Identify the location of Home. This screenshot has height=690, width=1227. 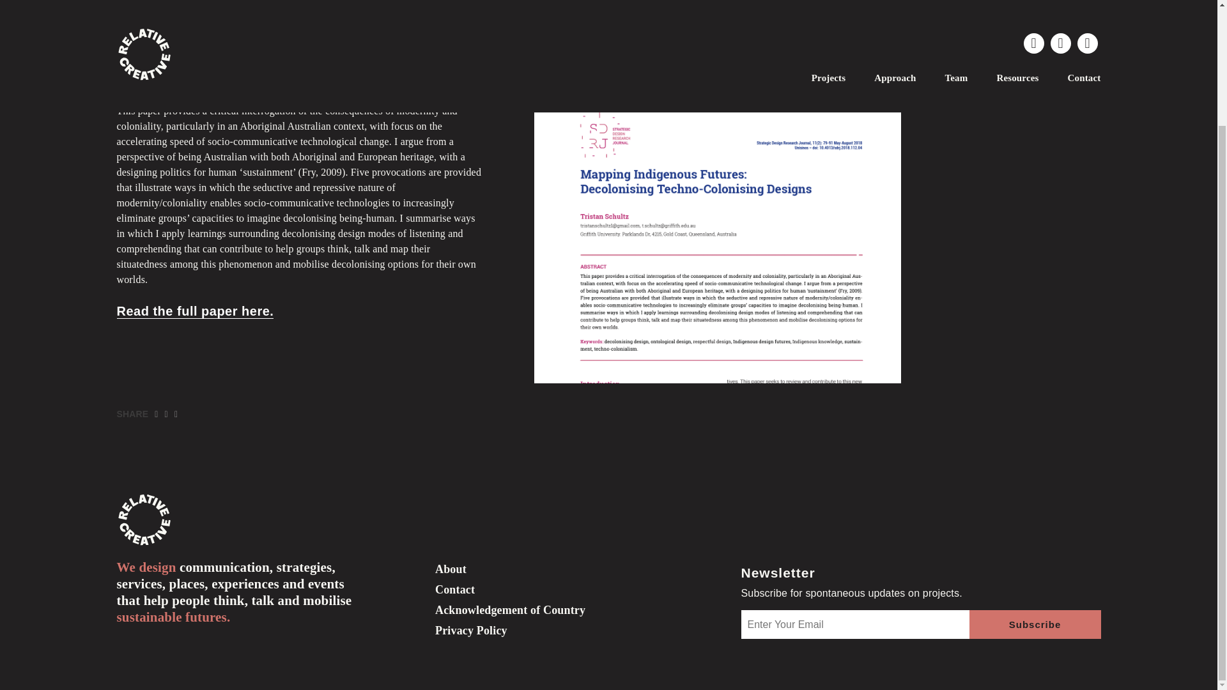
(132, 1).